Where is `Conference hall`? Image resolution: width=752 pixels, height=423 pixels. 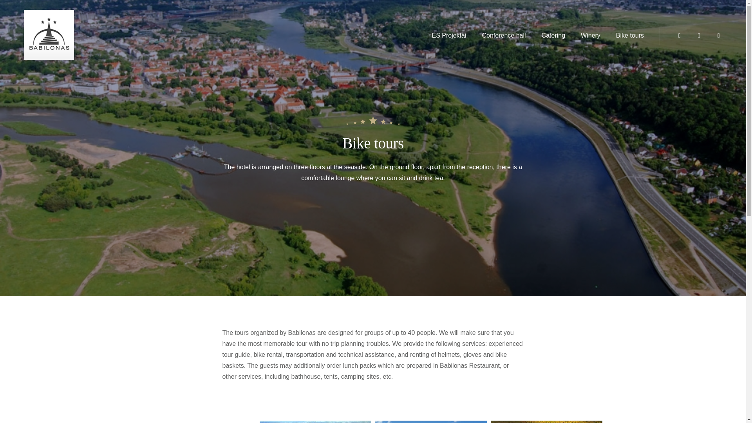 Conference hall is located at coordinates (504, 35).